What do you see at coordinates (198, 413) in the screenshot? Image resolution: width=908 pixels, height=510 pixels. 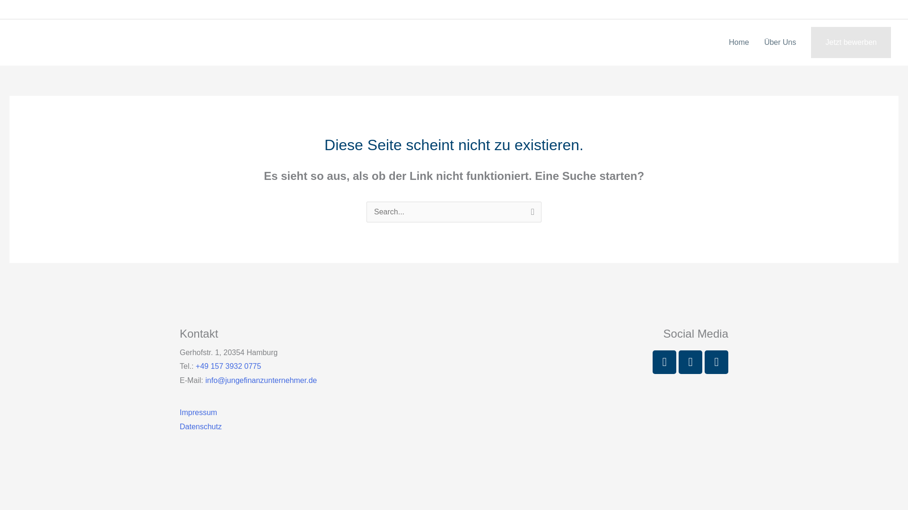 I see `Impressum` at bounding box center [198, 413].